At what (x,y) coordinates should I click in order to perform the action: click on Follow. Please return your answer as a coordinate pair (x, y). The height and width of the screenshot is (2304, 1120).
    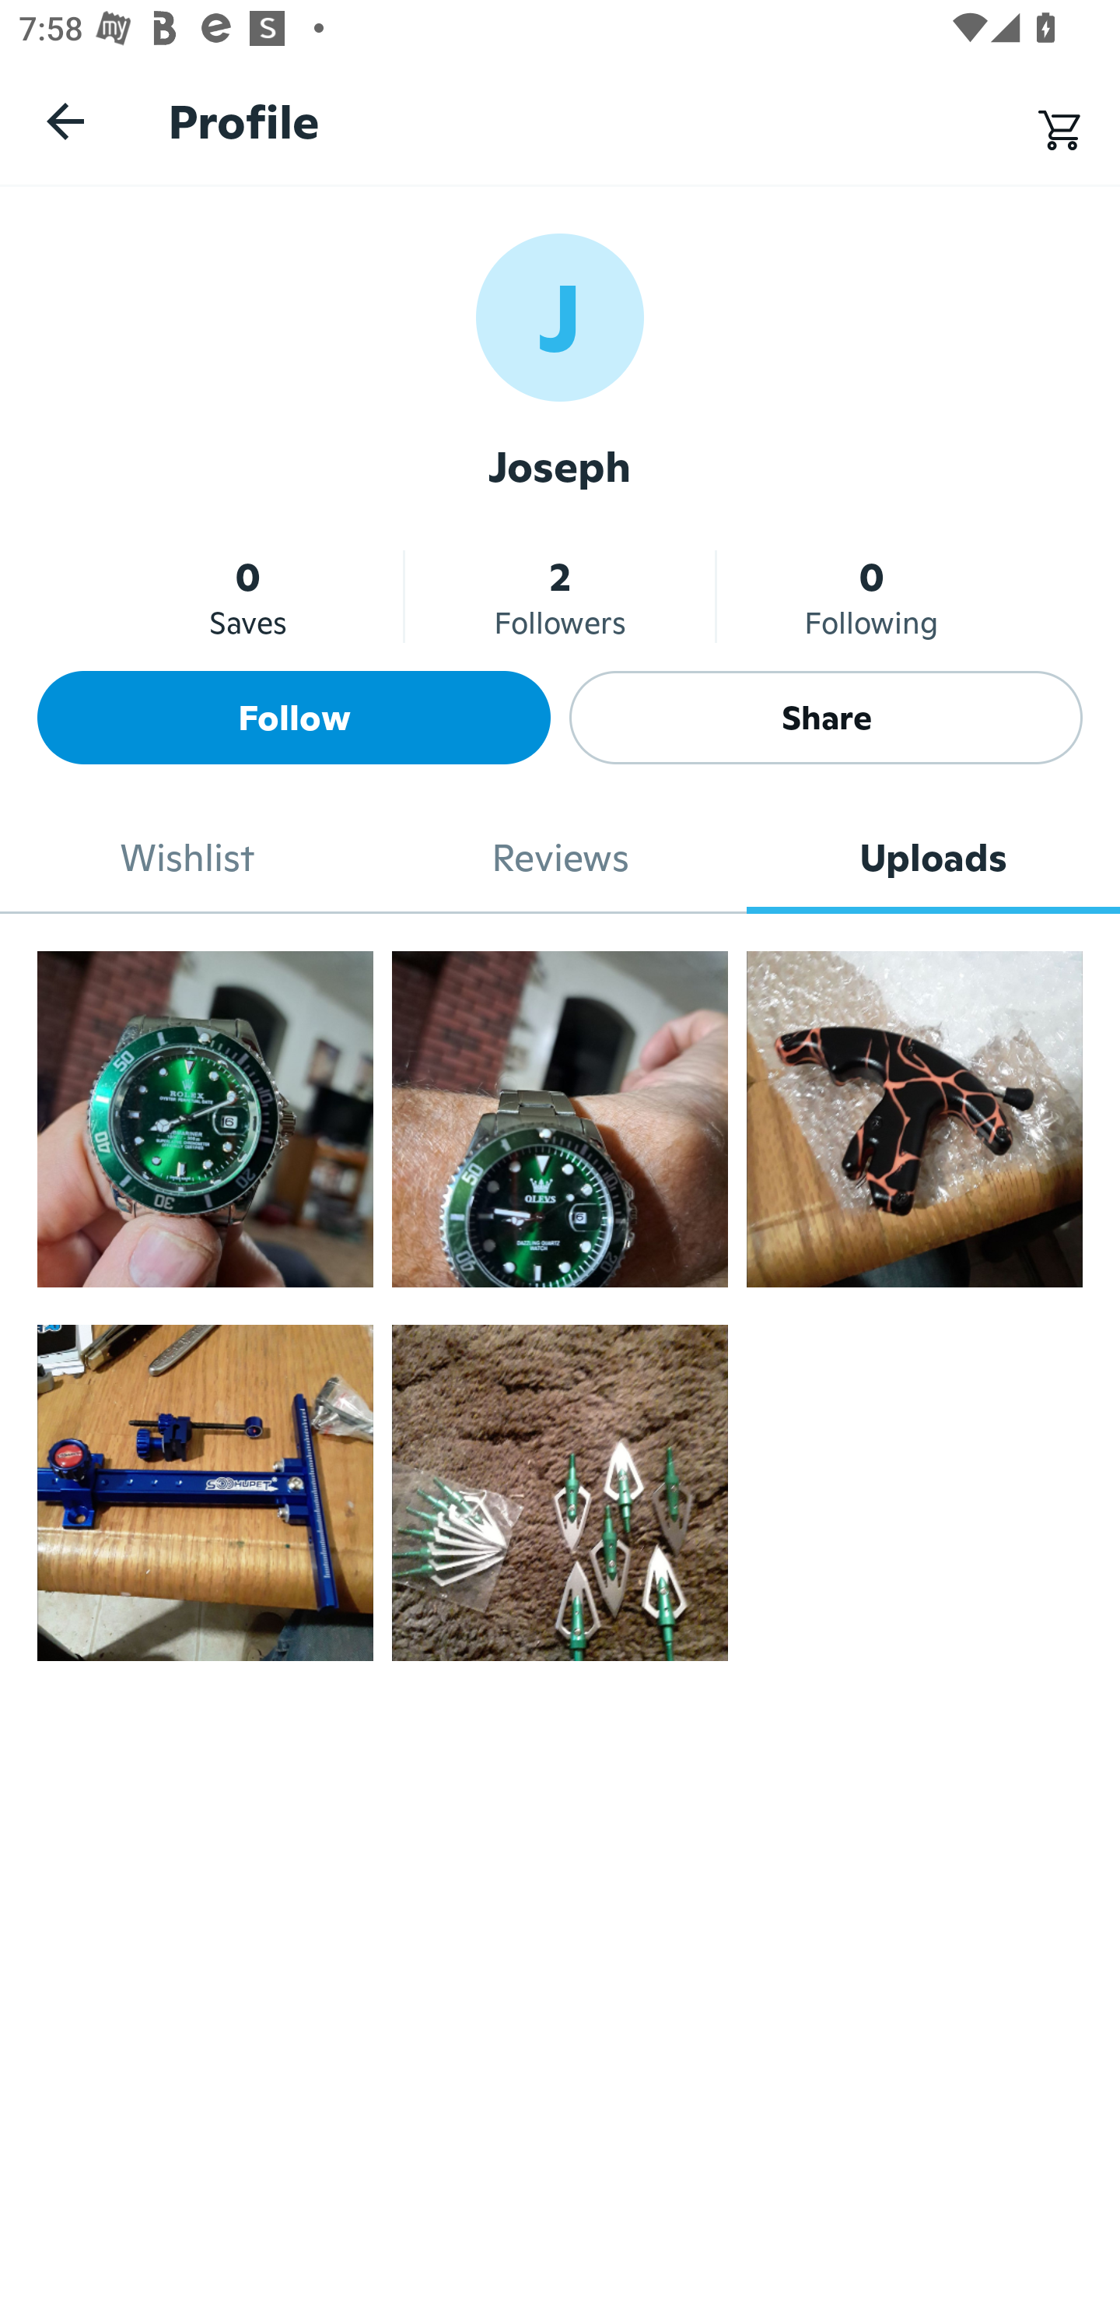
    Looking at the image, I should click on (294, 718).